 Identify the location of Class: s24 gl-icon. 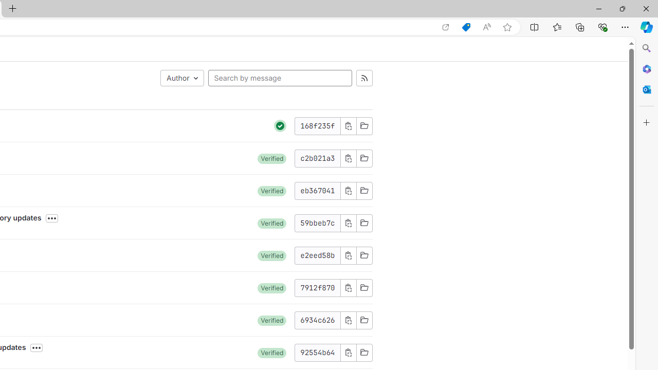
(280, 125).